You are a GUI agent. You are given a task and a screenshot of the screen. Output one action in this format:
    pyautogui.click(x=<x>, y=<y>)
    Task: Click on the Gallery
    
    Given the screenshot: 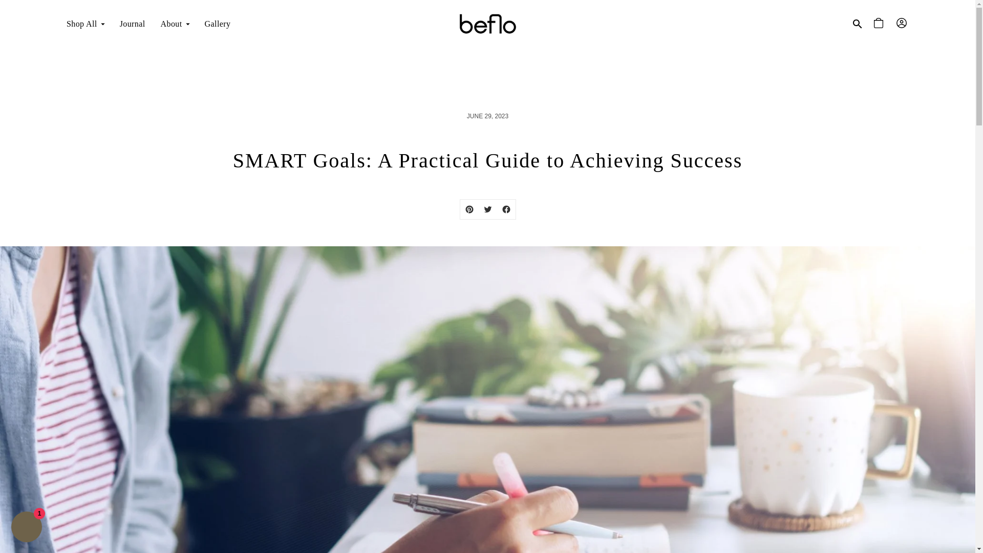 What is the action you would take?
    pyautogui.click(x=218, y=24)
    